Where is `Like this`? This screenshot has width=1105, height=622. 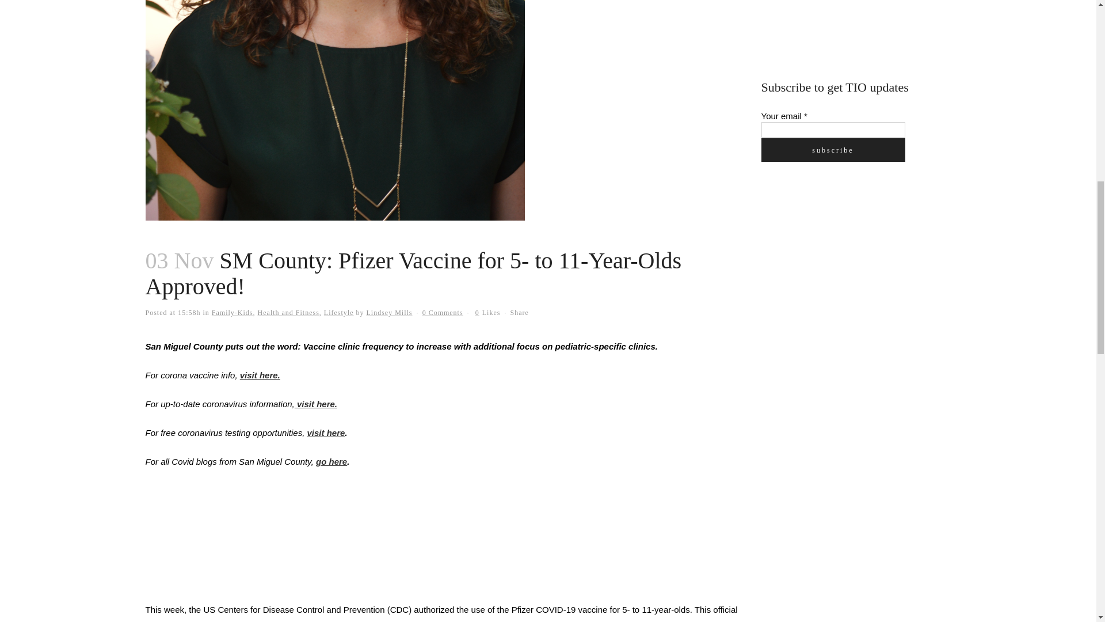
Like this is located at coordinates (487, 312).